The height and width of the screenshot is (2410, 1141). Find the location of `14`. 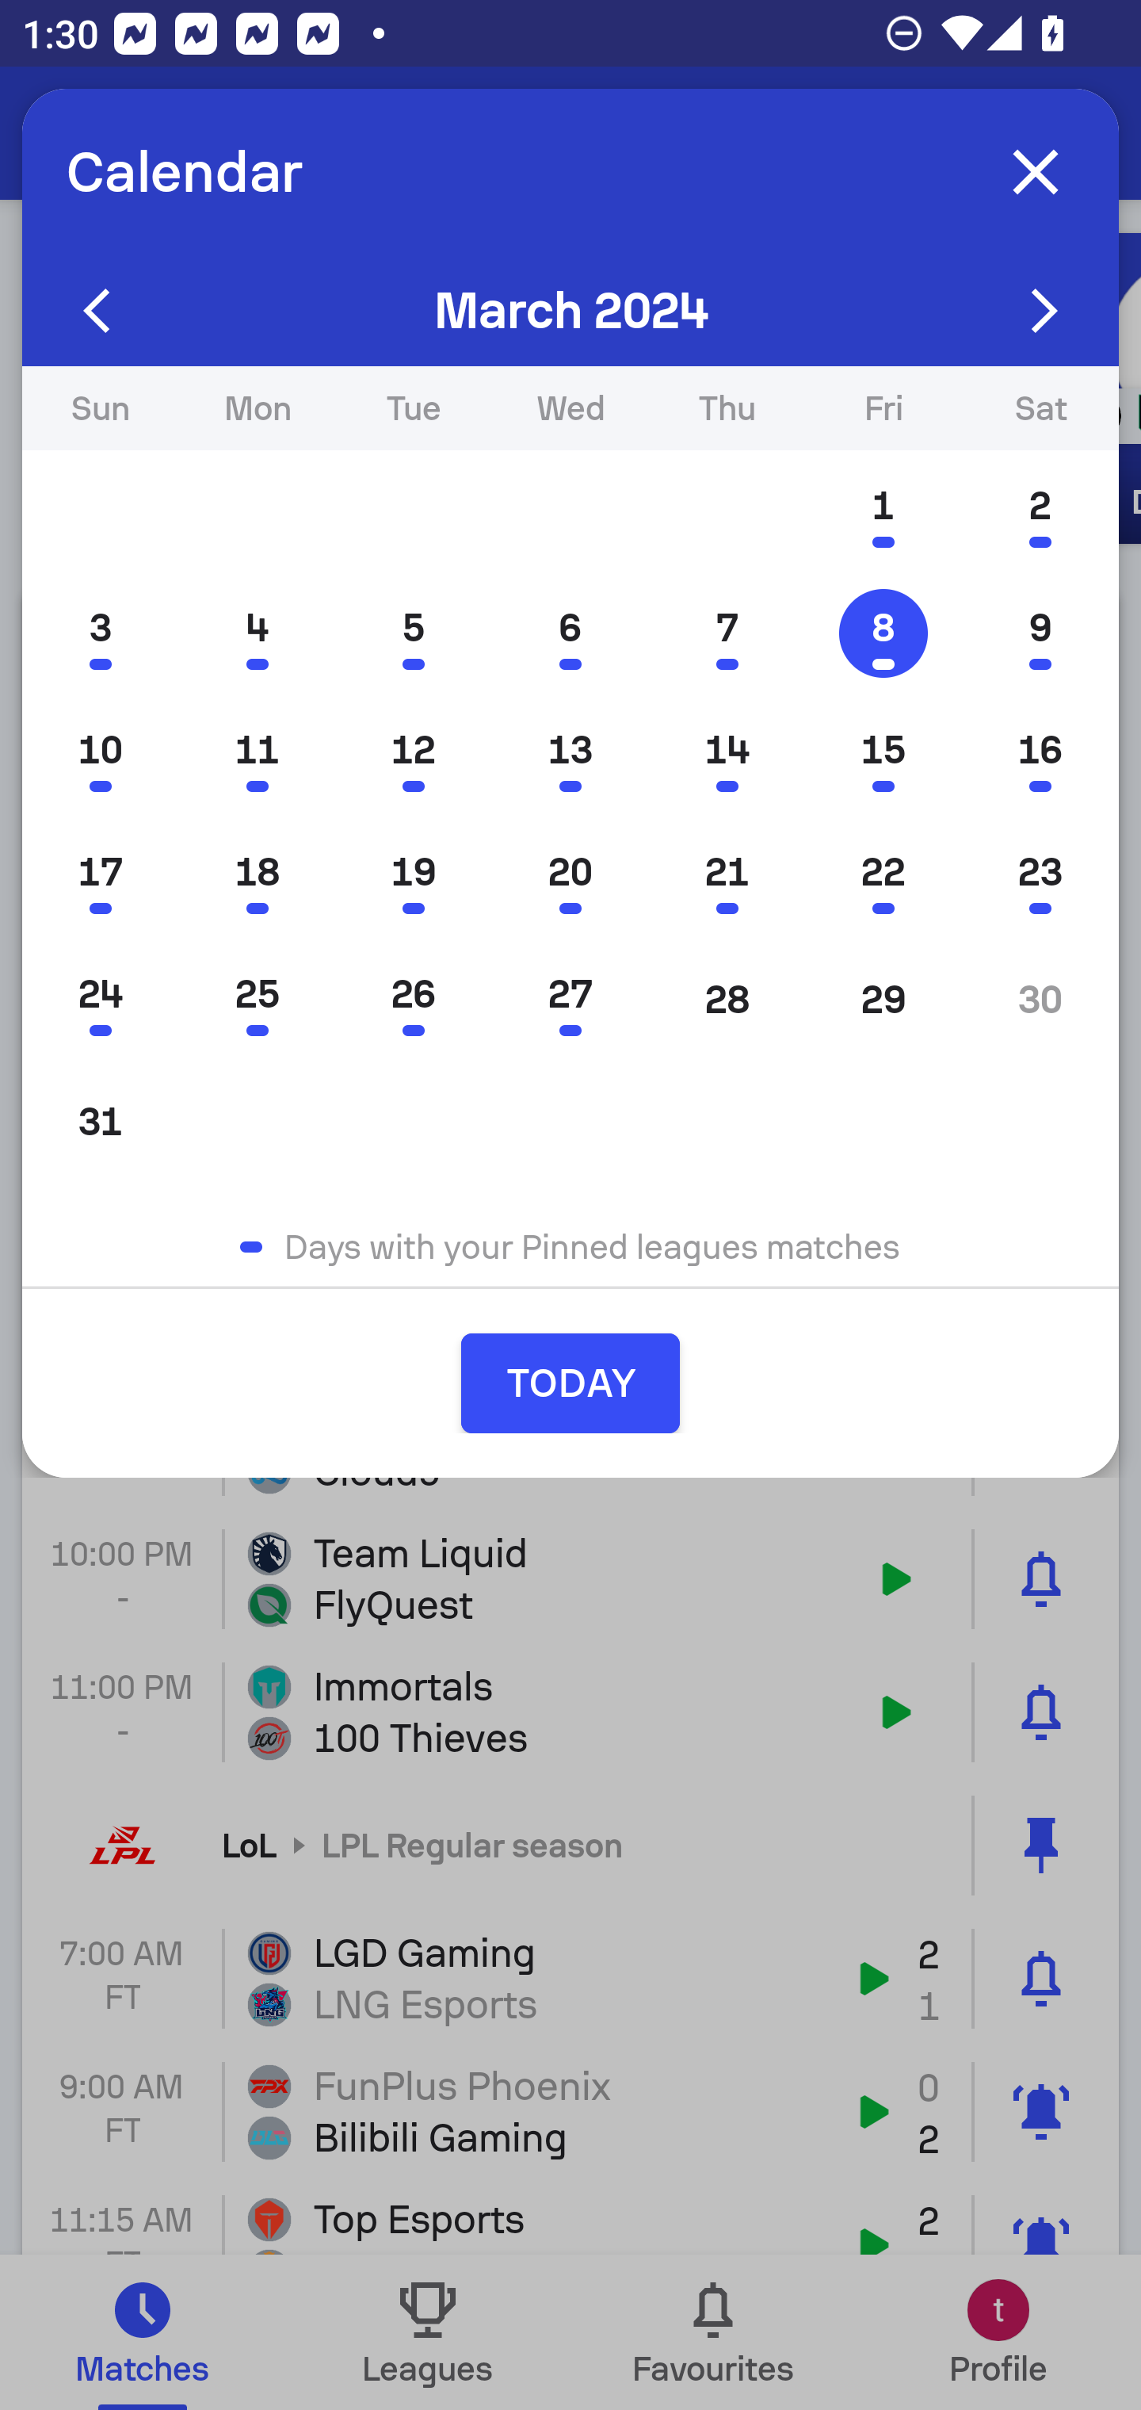

14 is located at coordinates (727, 755).